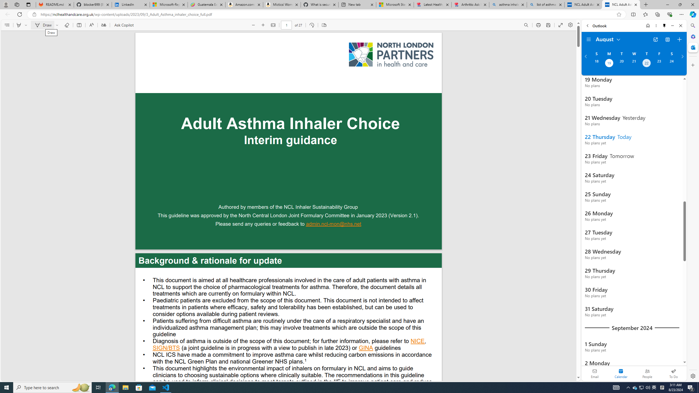 This screenshot has width=699, height=393. I want to click on Enter PDF full screen, so click(561, 25).